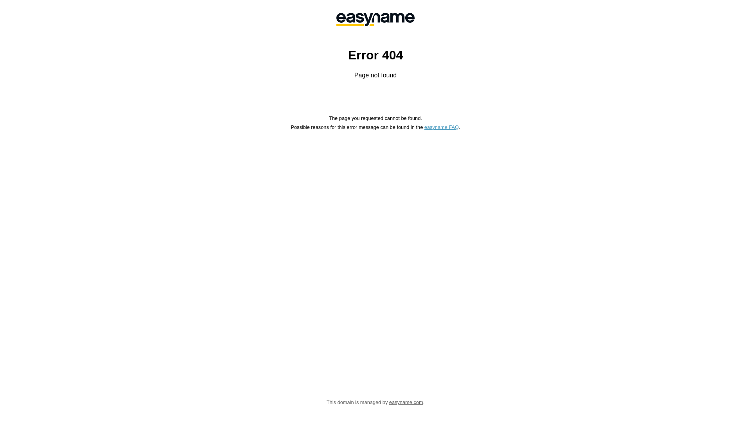  Describe the element at coordinates (406, 402) in the screenshot. I see `easyname.com` at that location.